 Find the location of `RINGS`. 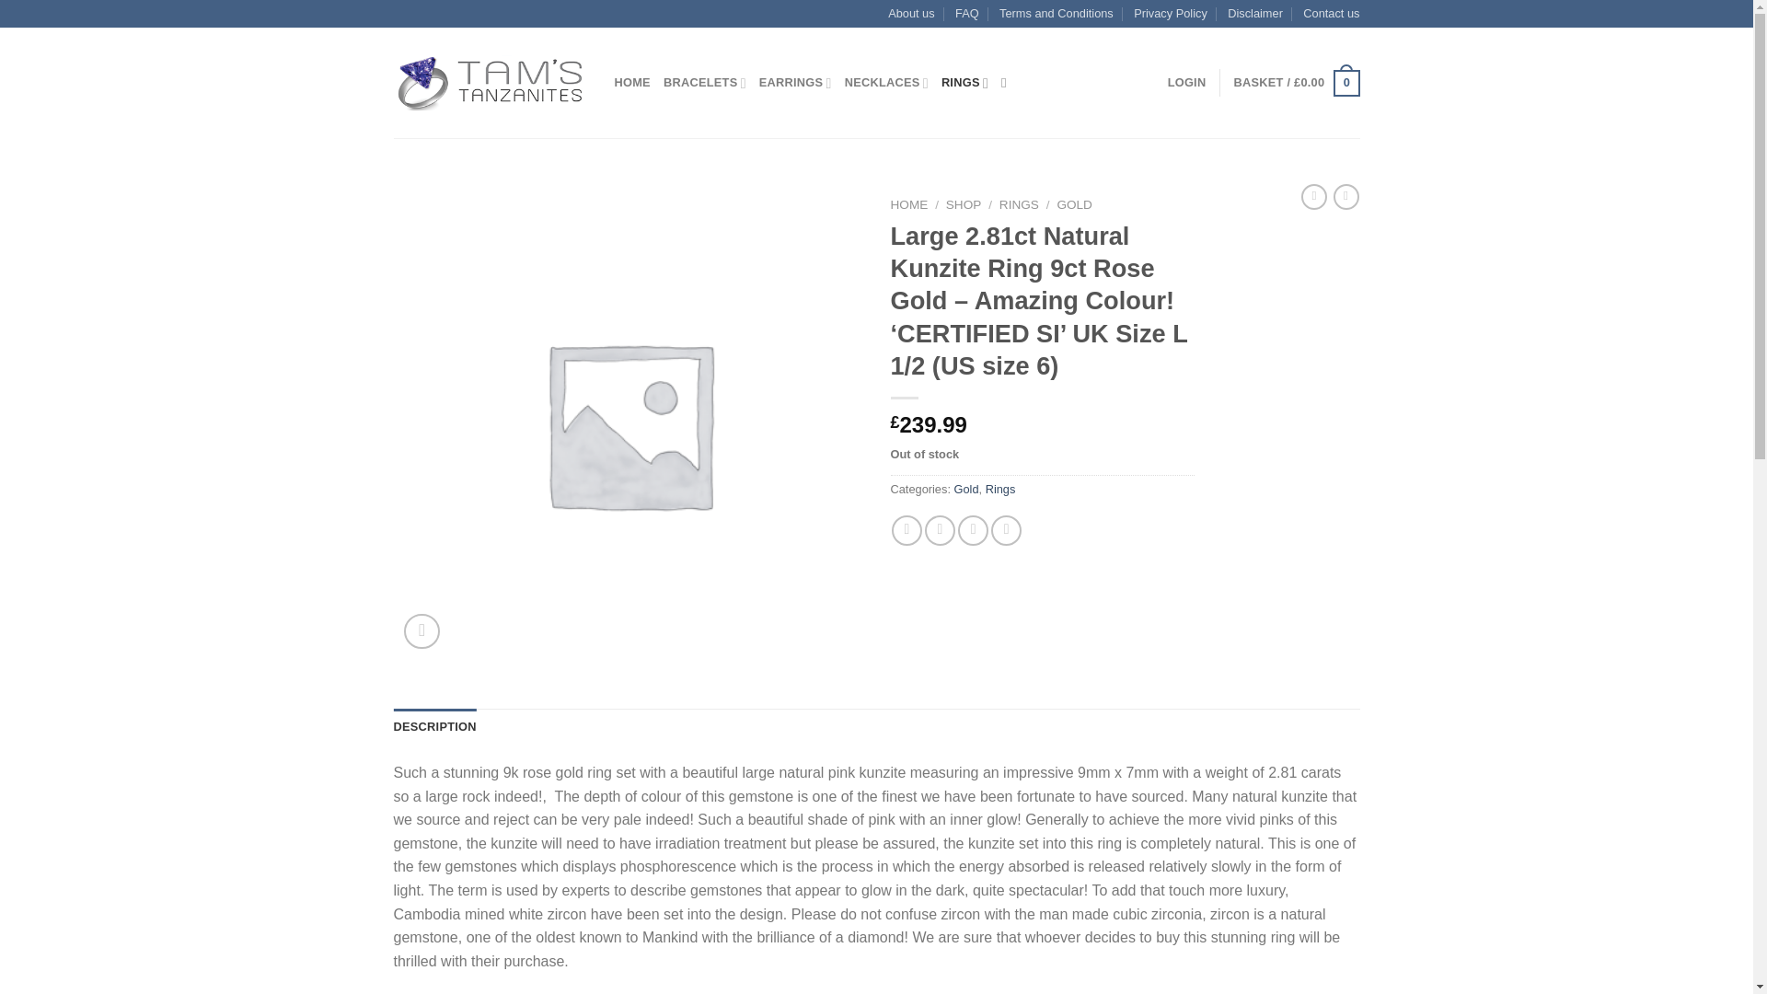

RINGS is located at coordinates (1019, 204).